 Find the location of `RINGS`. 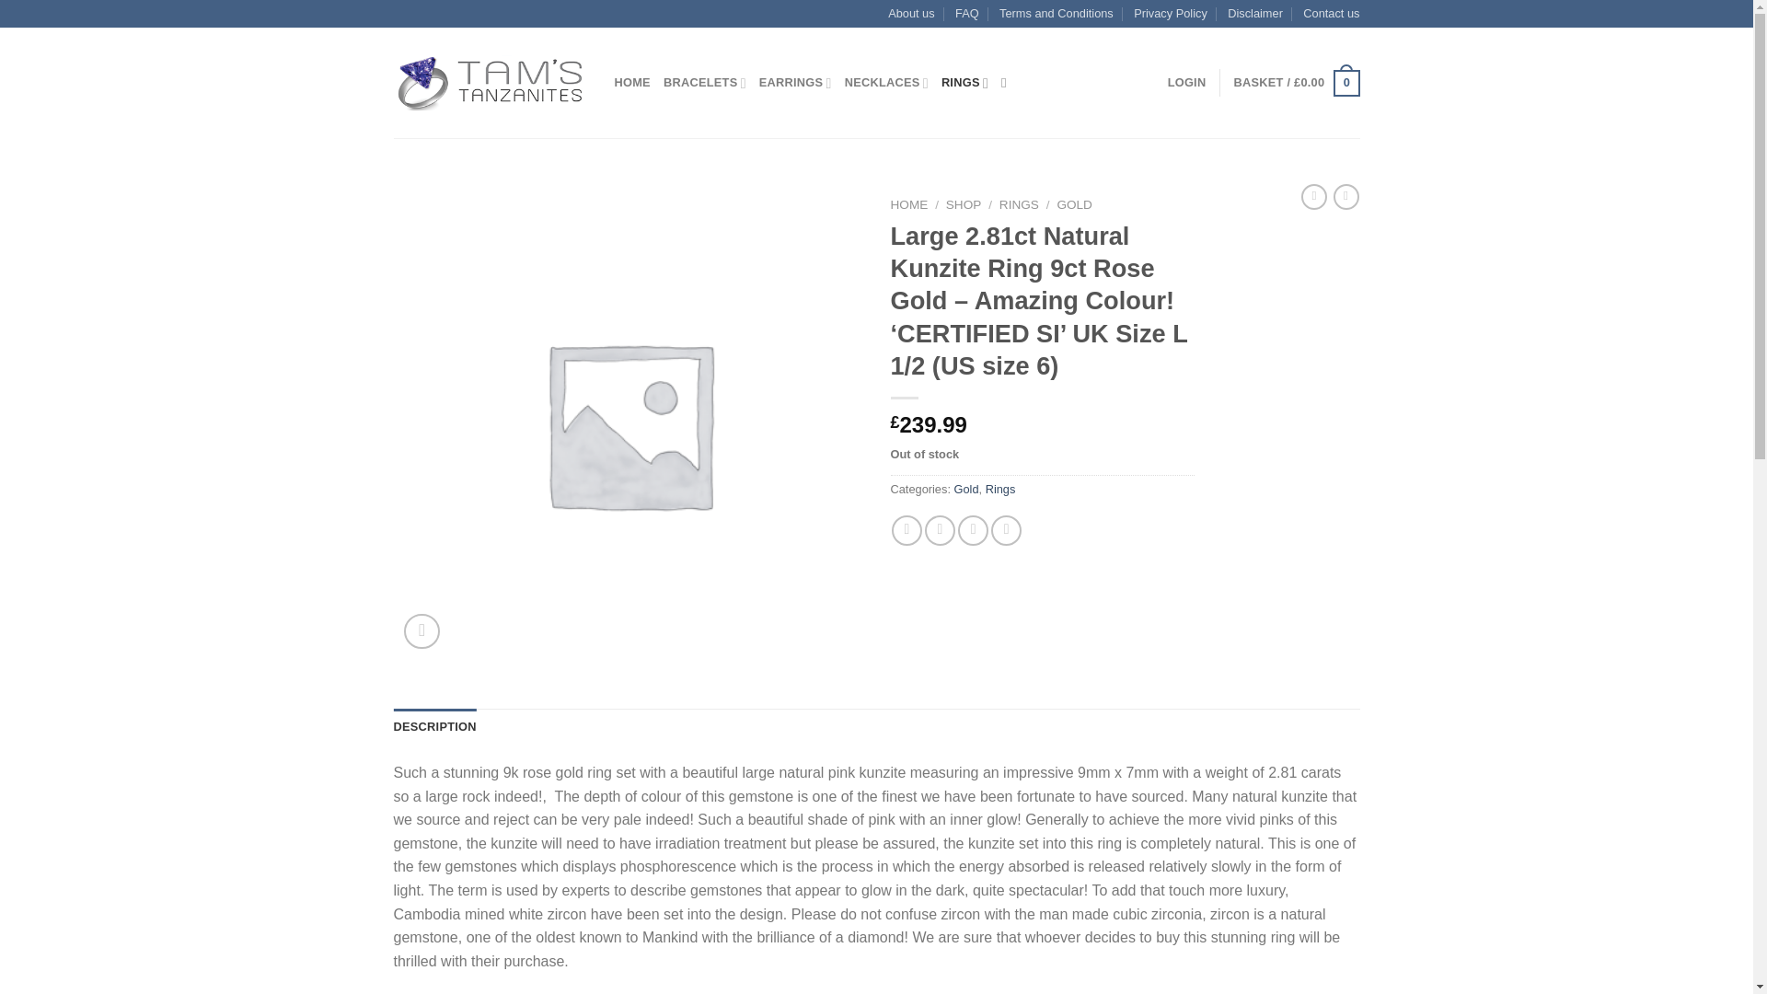

RINGS is located at coordinates (1019, 204).